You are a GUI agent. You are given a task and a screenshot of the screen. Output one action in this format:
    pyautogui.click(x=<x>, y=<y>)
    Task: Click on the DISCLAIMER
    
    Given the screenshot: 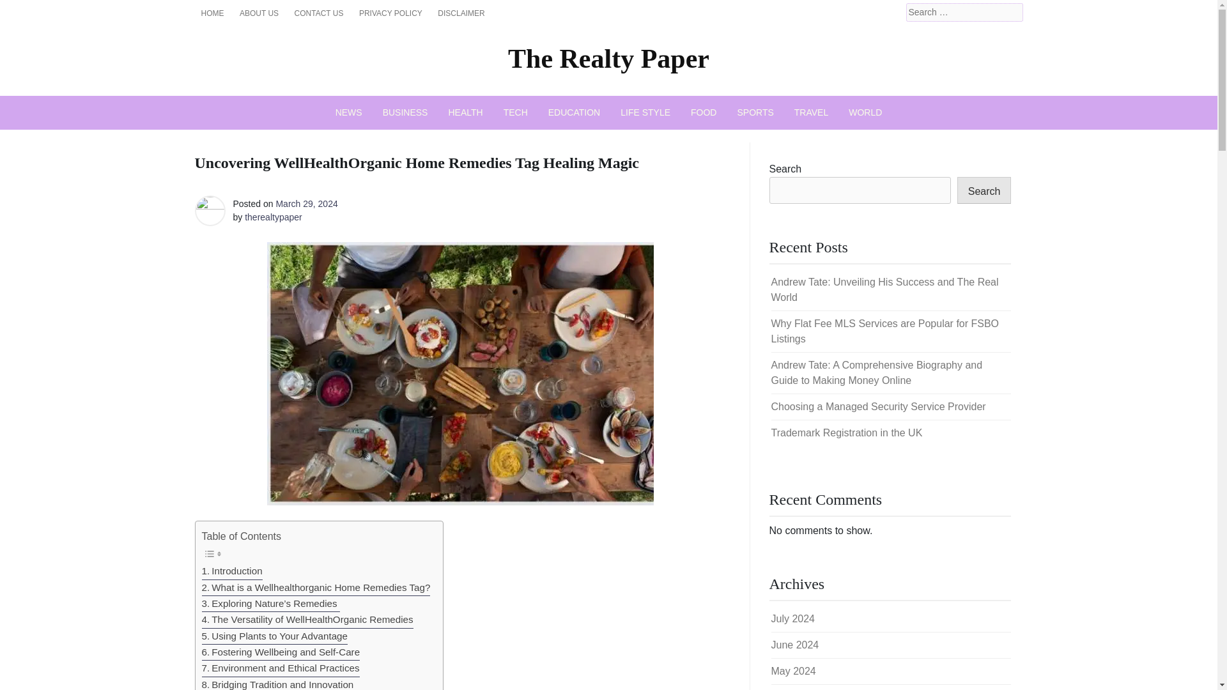 What is the action you would take?
    pyautogui.click(x=461, y=13)
    